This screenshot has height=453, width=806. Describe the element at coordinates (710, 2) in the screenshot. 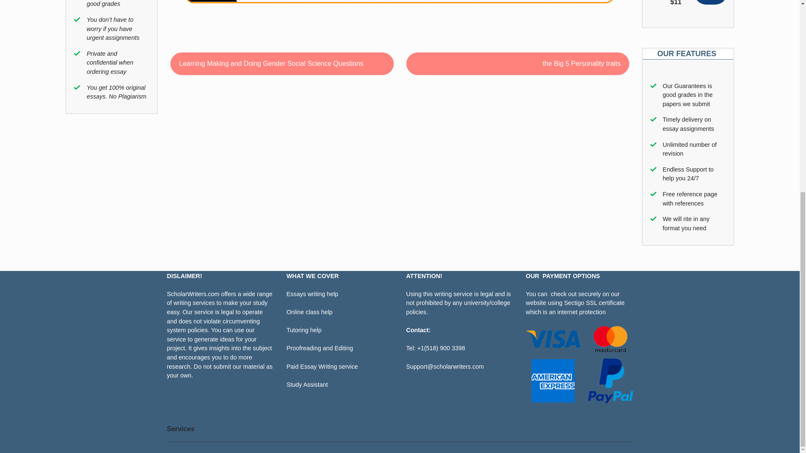

I see `Continue` at that location.